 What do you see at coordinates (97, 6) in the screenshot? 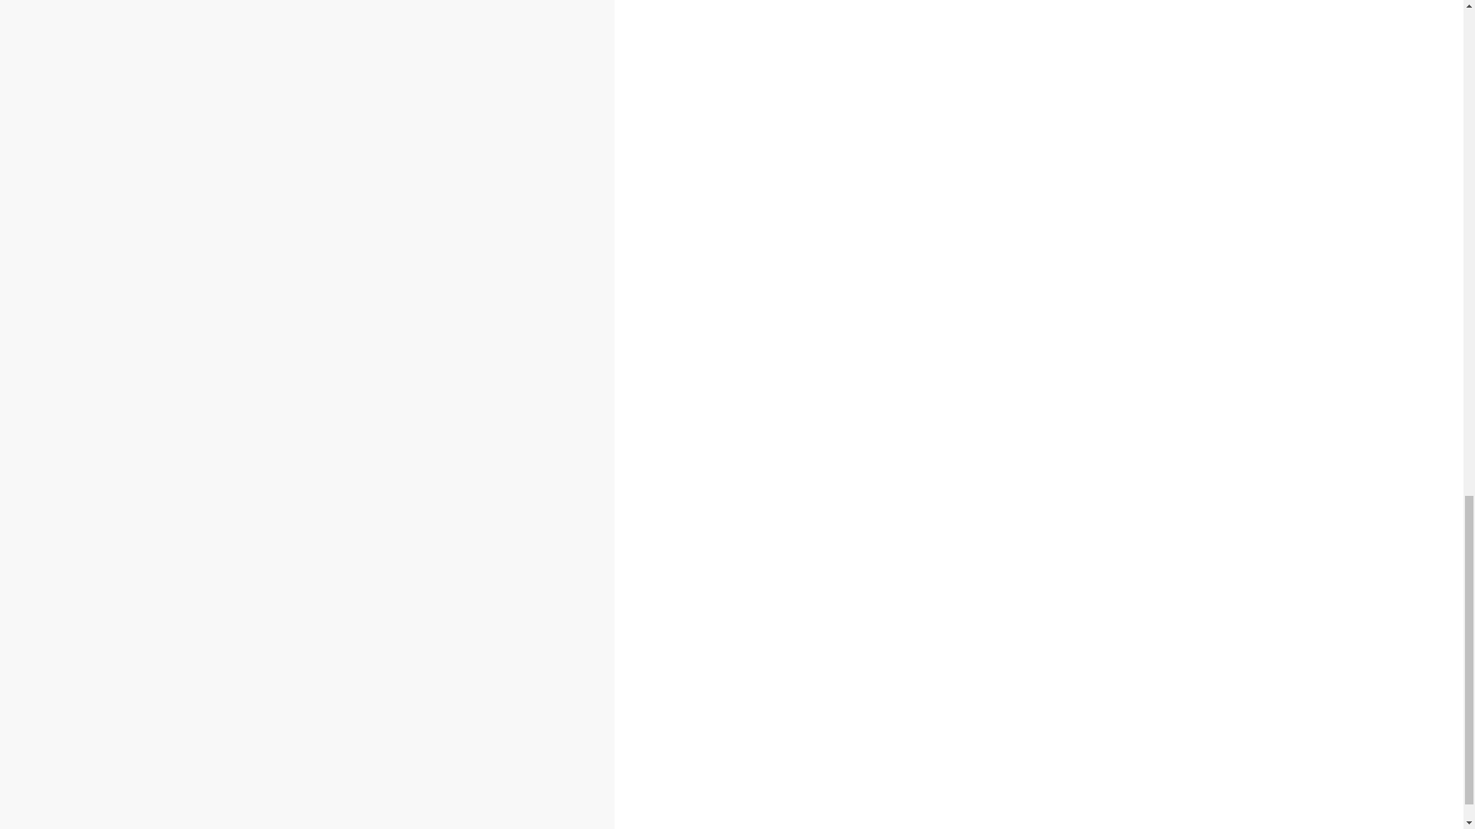
I see `Tips dan Trik Menang Bermain Sicbo Online` at bounding box center [97, 6].